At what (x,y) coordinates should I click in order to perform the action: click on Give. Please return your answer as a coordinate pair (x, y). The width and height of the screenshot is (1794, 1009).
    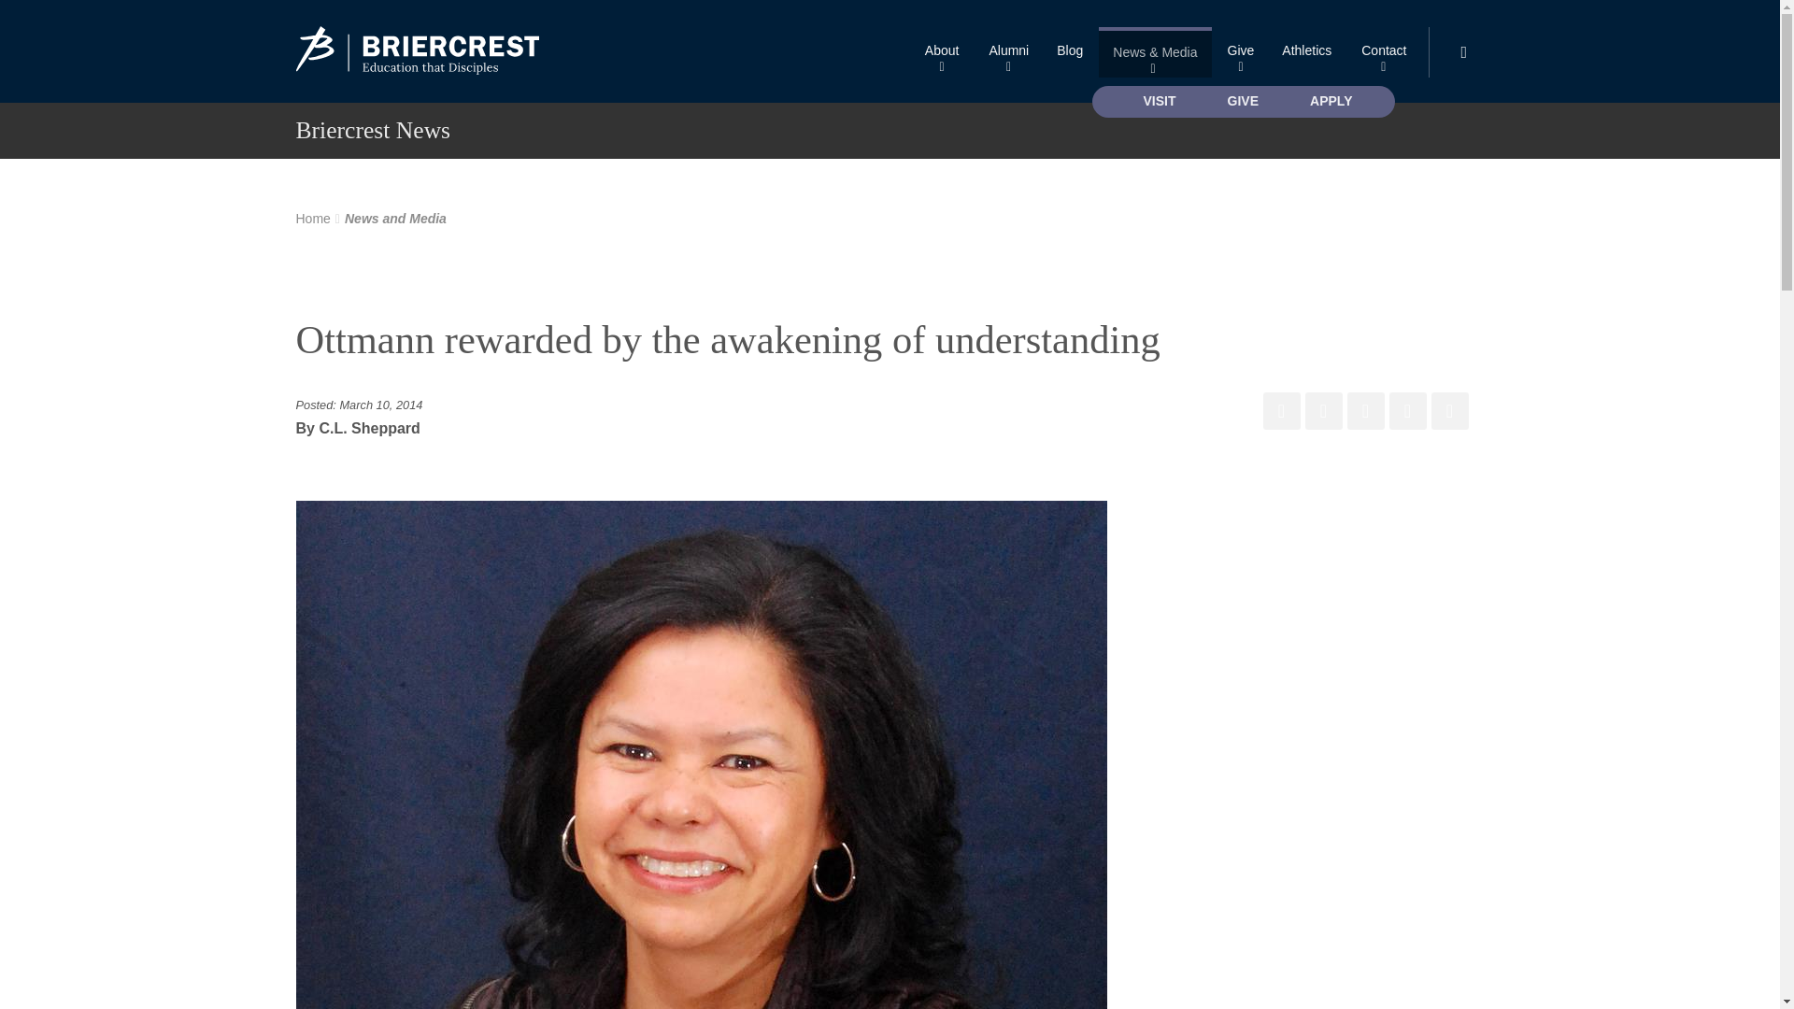
    Looking at the image, I should click on (1241, 52).